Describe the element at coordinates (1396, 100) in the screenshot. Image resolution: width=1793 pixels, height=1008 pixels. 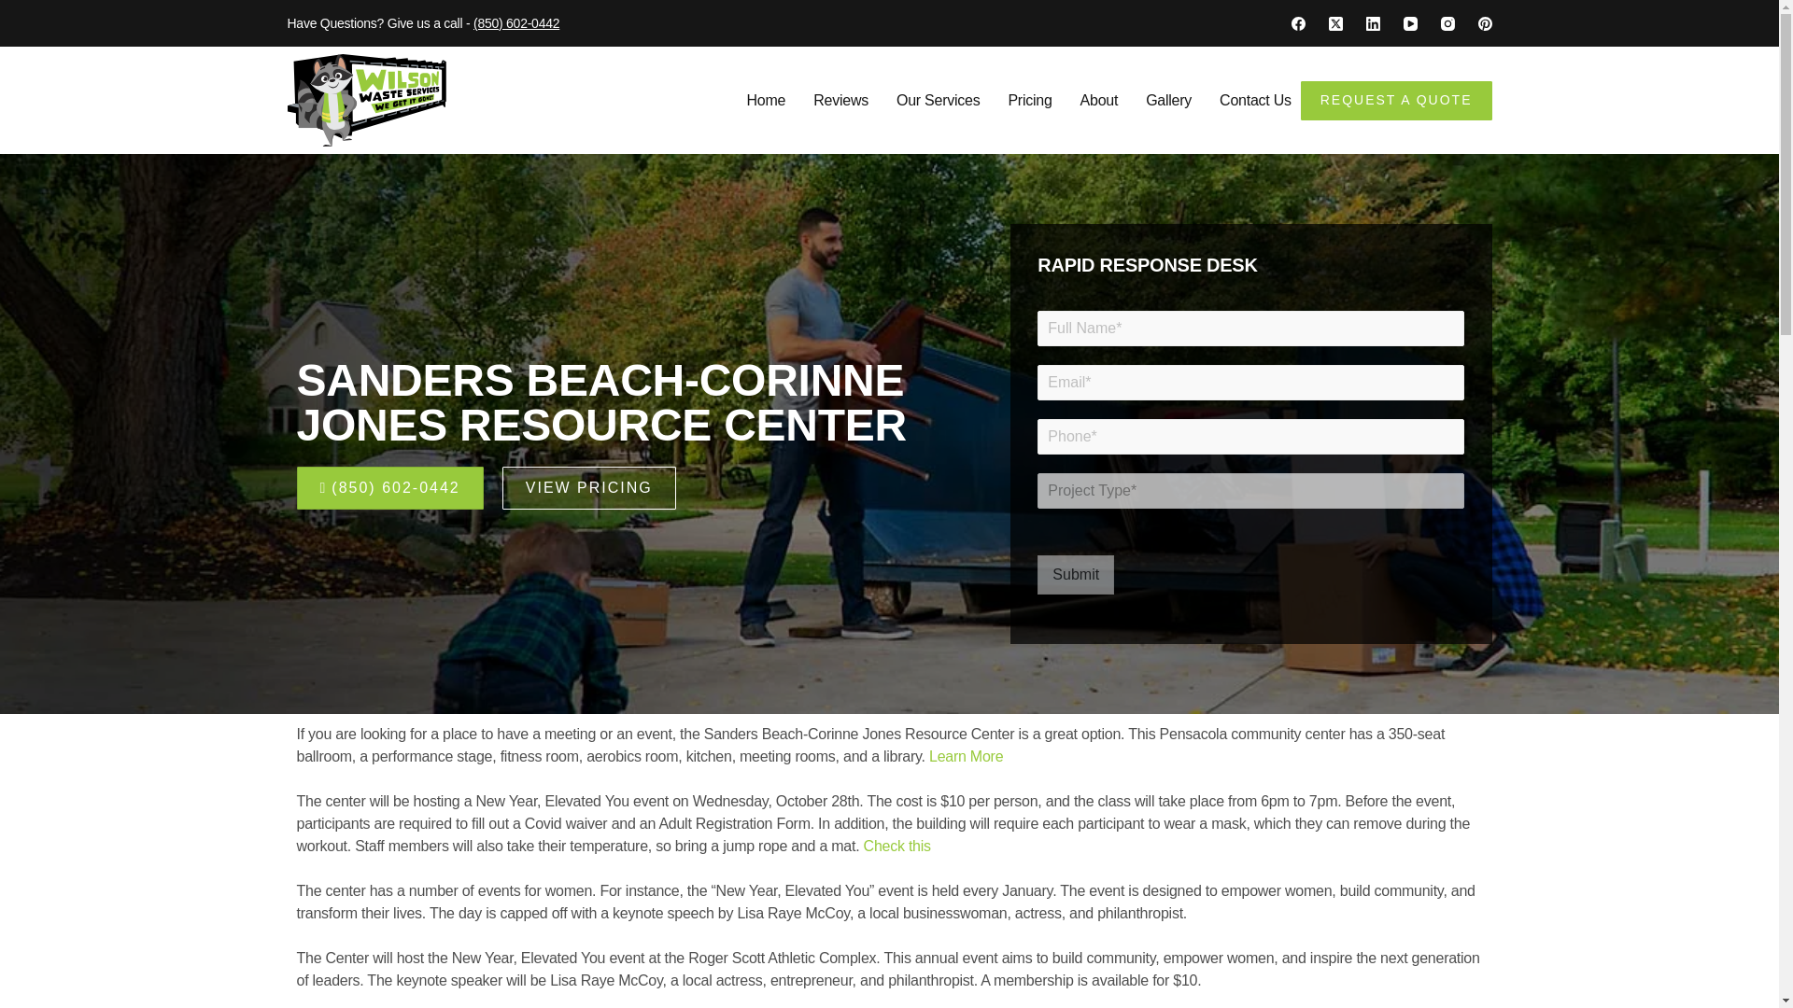
I see `REQUEST A QUOTE` at that location.